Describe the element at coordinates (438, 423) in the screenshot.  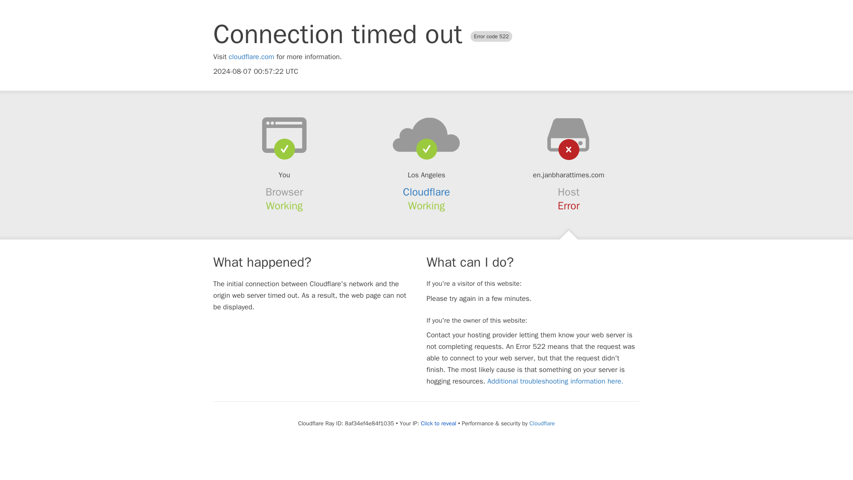
I see `Click to reveal` at that location.